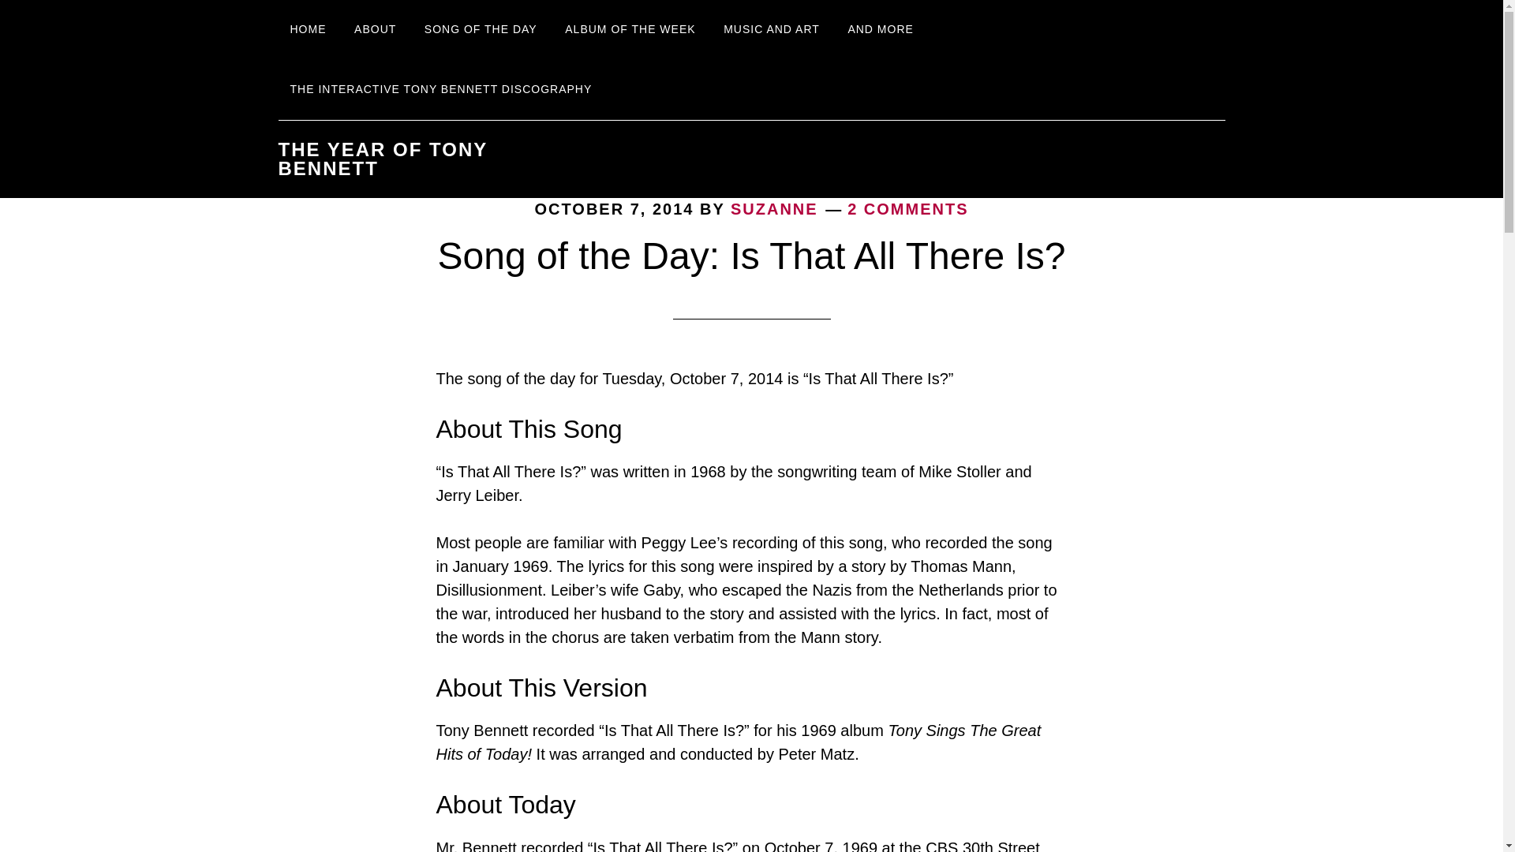 The height and width of the screenshot is (852, 1515). I want to click on SONG OF THE DAY, so click(480, 30).